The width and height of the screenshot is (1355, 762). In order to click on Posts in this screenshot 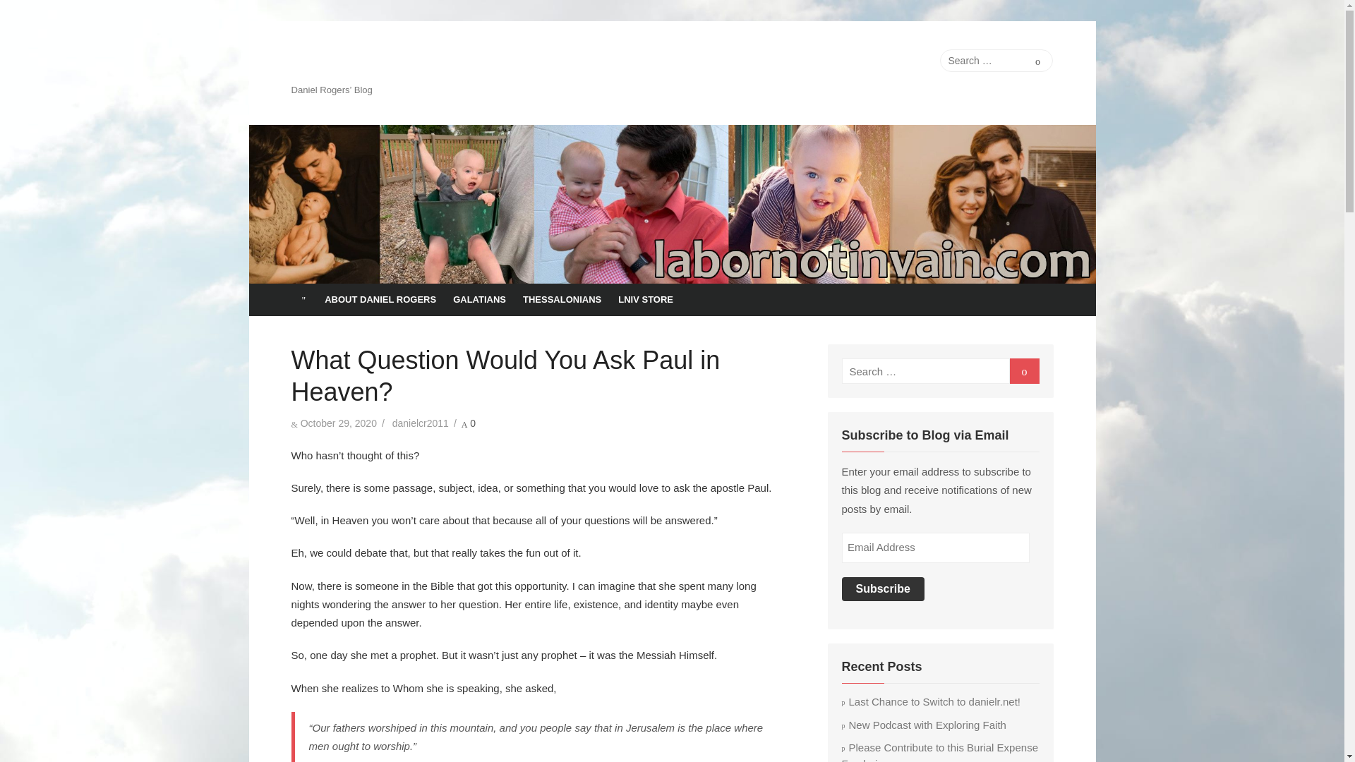, I will do `click(869, 61)`.